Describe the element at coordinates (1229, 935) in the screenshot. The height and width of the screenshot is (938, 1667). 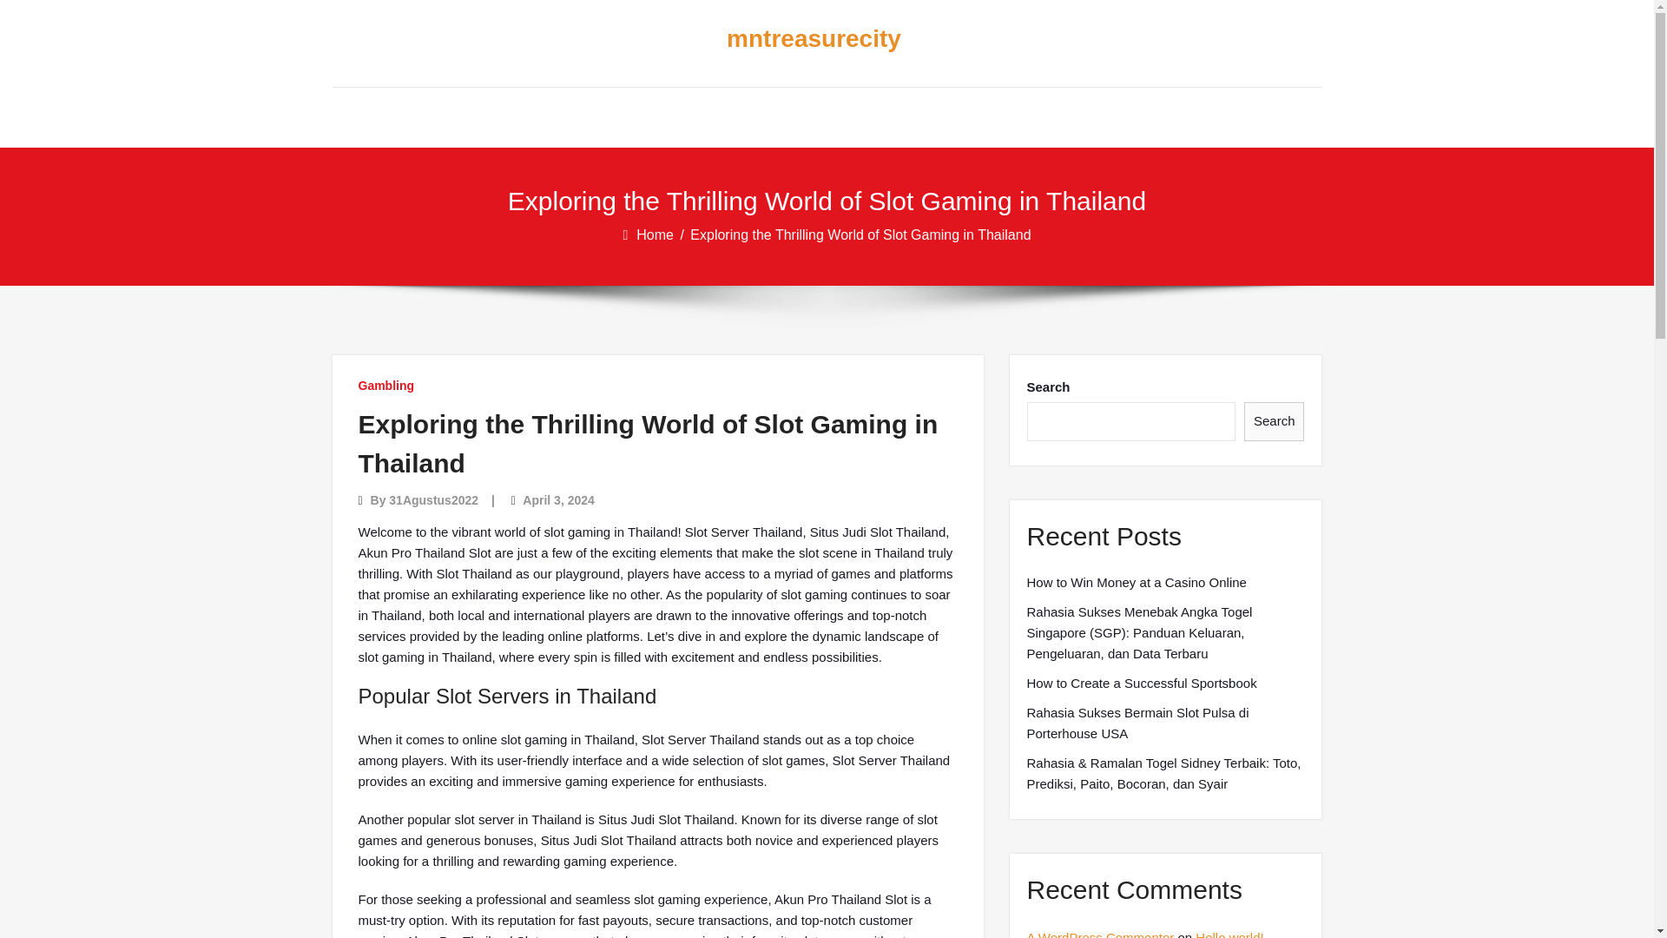
I see `Hello world!` at that location.